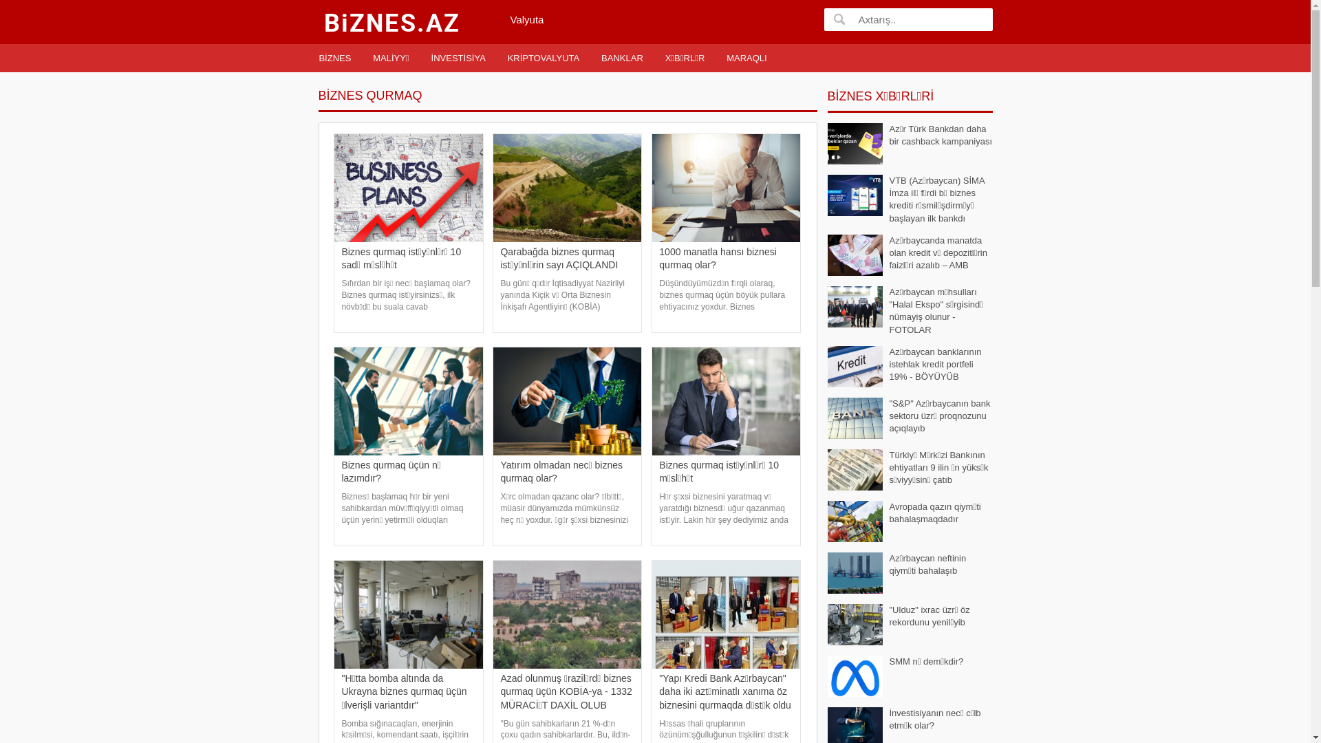 Image resolution: width=1321 pixels, height=743 pixels. What do you see at coordinates (544, 58) in the screenshot?
I see `KRIPTOVALYUTA` at bounding box center [544, 58].